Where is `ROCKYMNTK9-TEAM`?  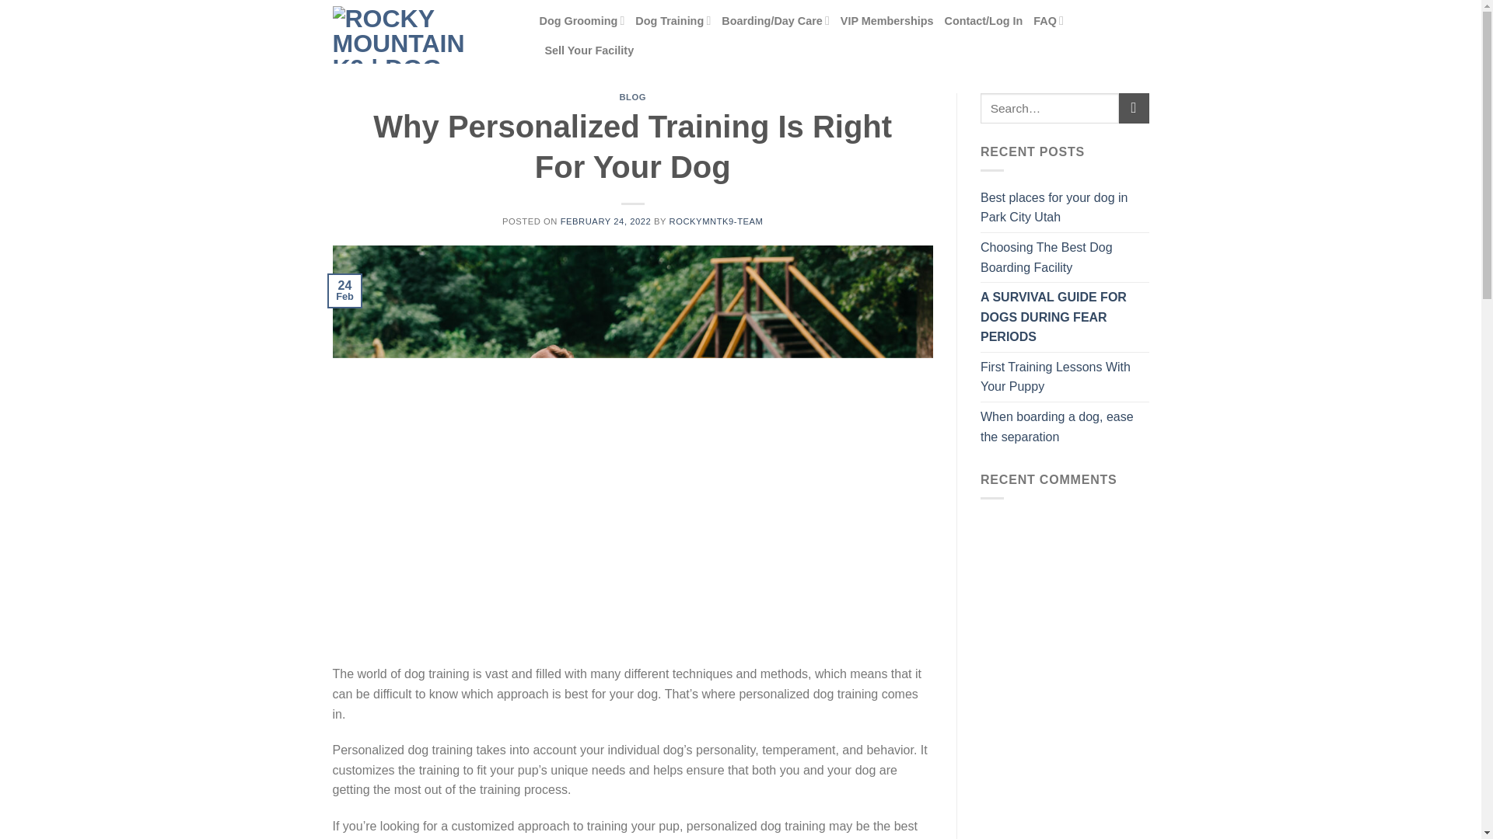 ROCKYMNTK9-TEAM is located at coordinates (715, 221).